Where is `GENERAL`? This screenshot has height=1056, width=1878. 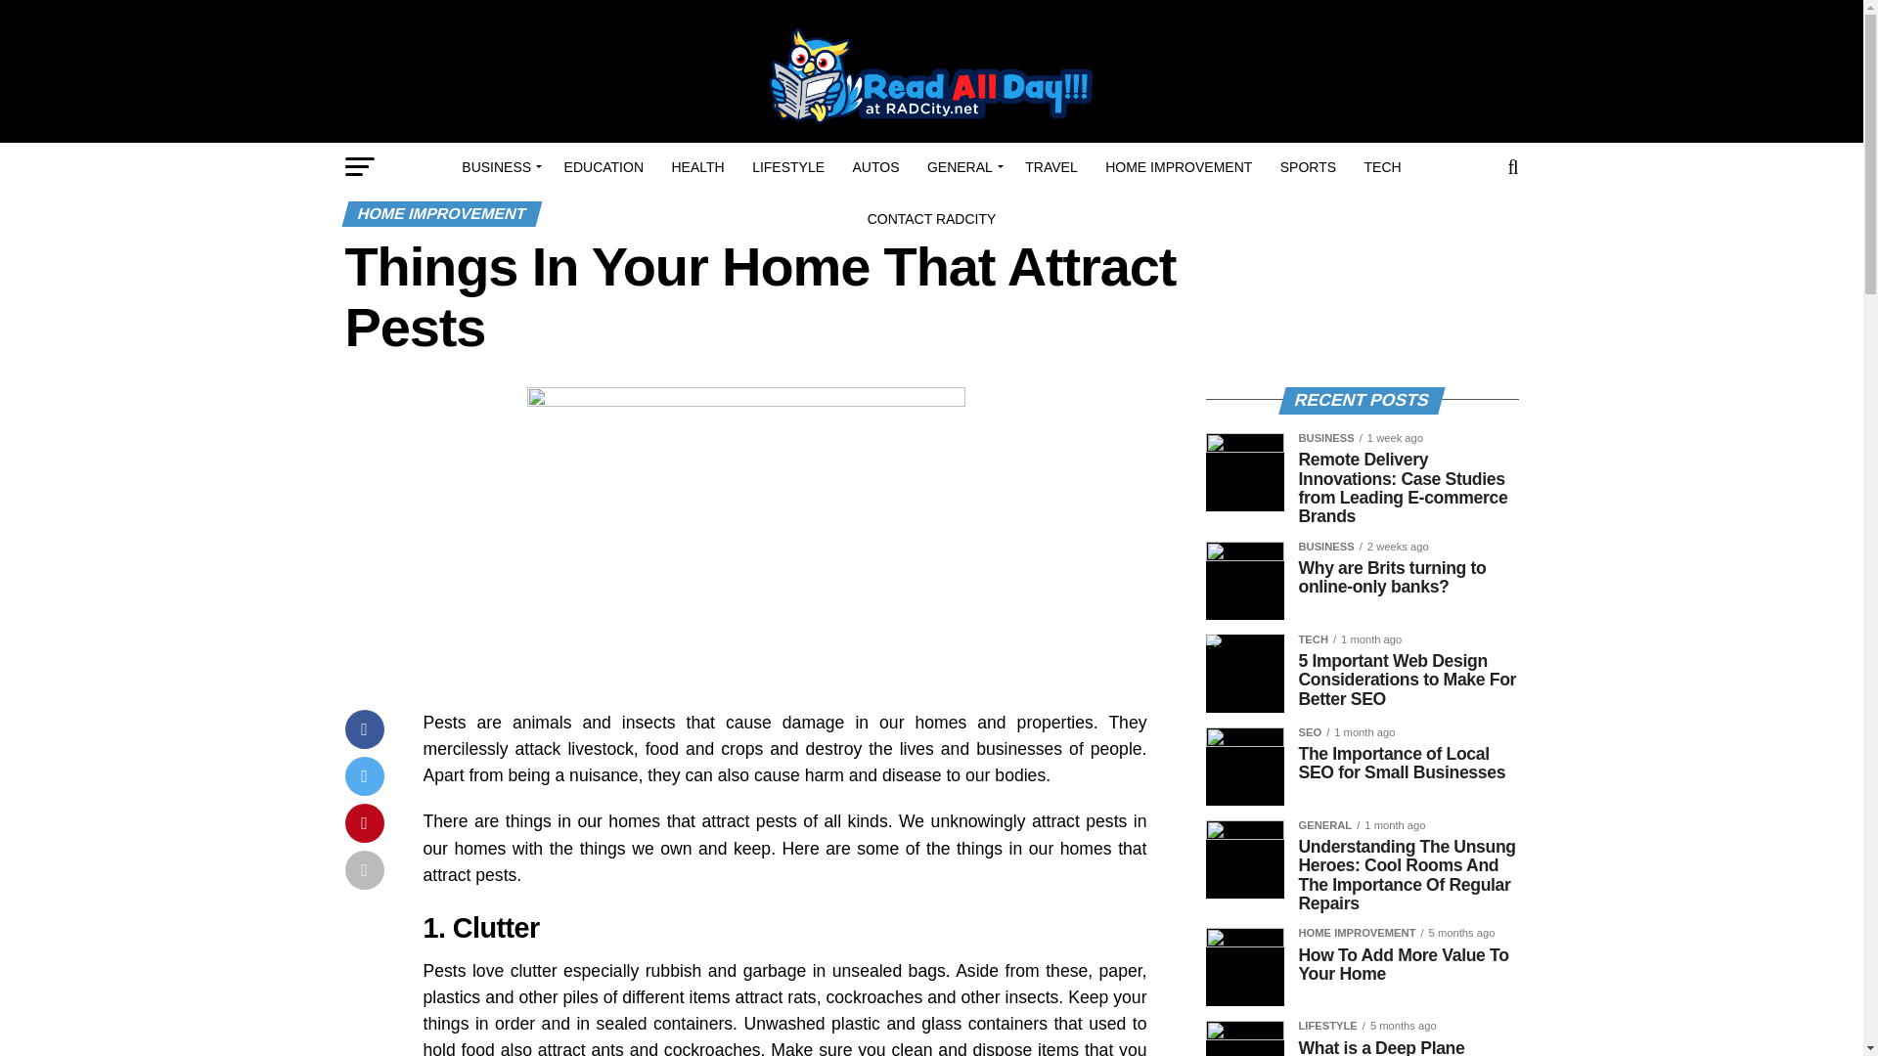 GENERAL is located at coordinates (962, 166).